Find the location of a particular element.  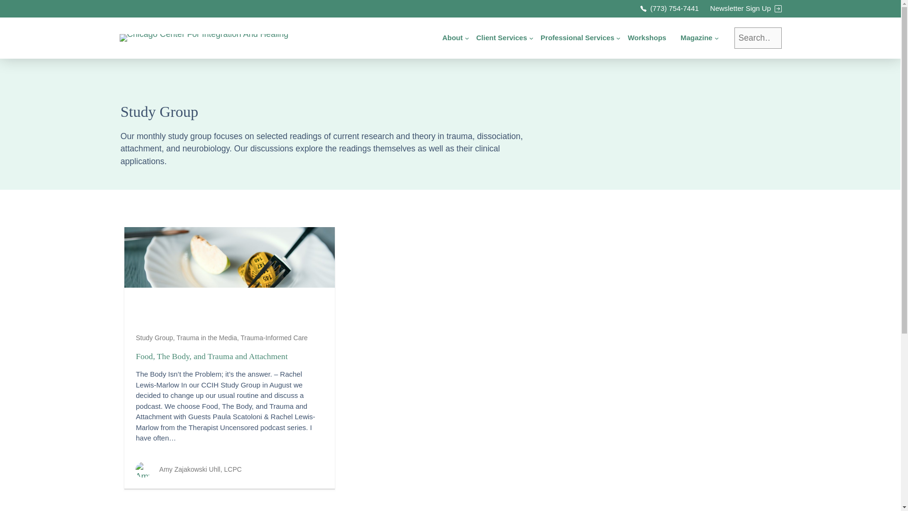

Magazine is located at coordinates (697, 38).